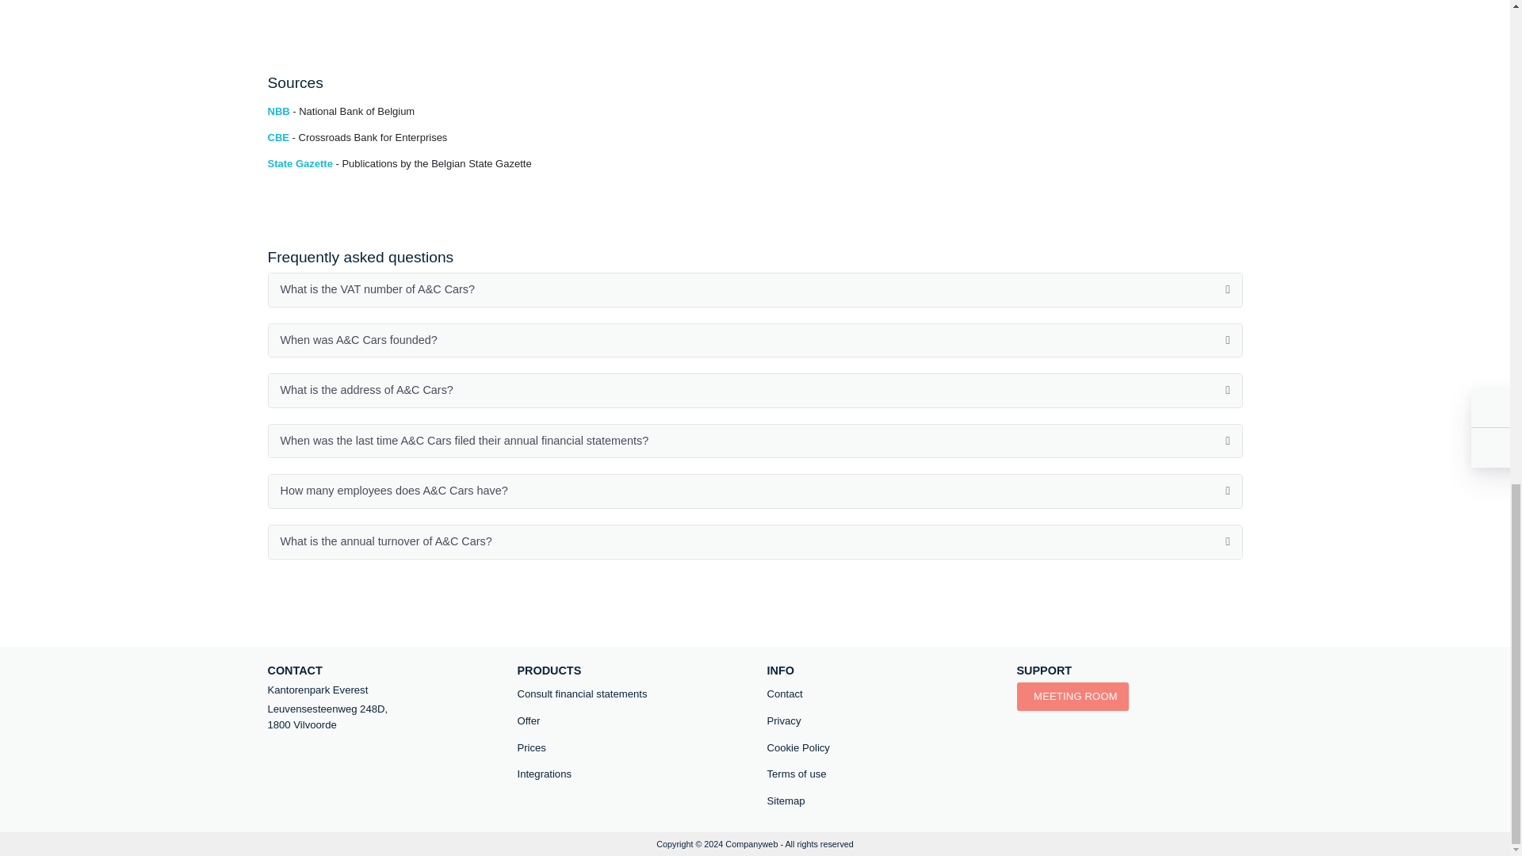 The width and height of the screenshot is (1522, 856). What do you see at coordinates (880, 801) in the screenshot?
I see `Sitemap` at bounding box center [880, 801].